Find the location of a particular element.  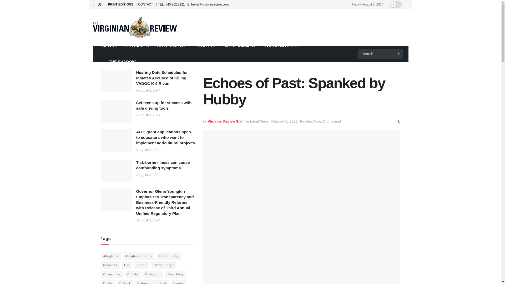

PUBLIC NOTICES is located at coordinates (282, 46).